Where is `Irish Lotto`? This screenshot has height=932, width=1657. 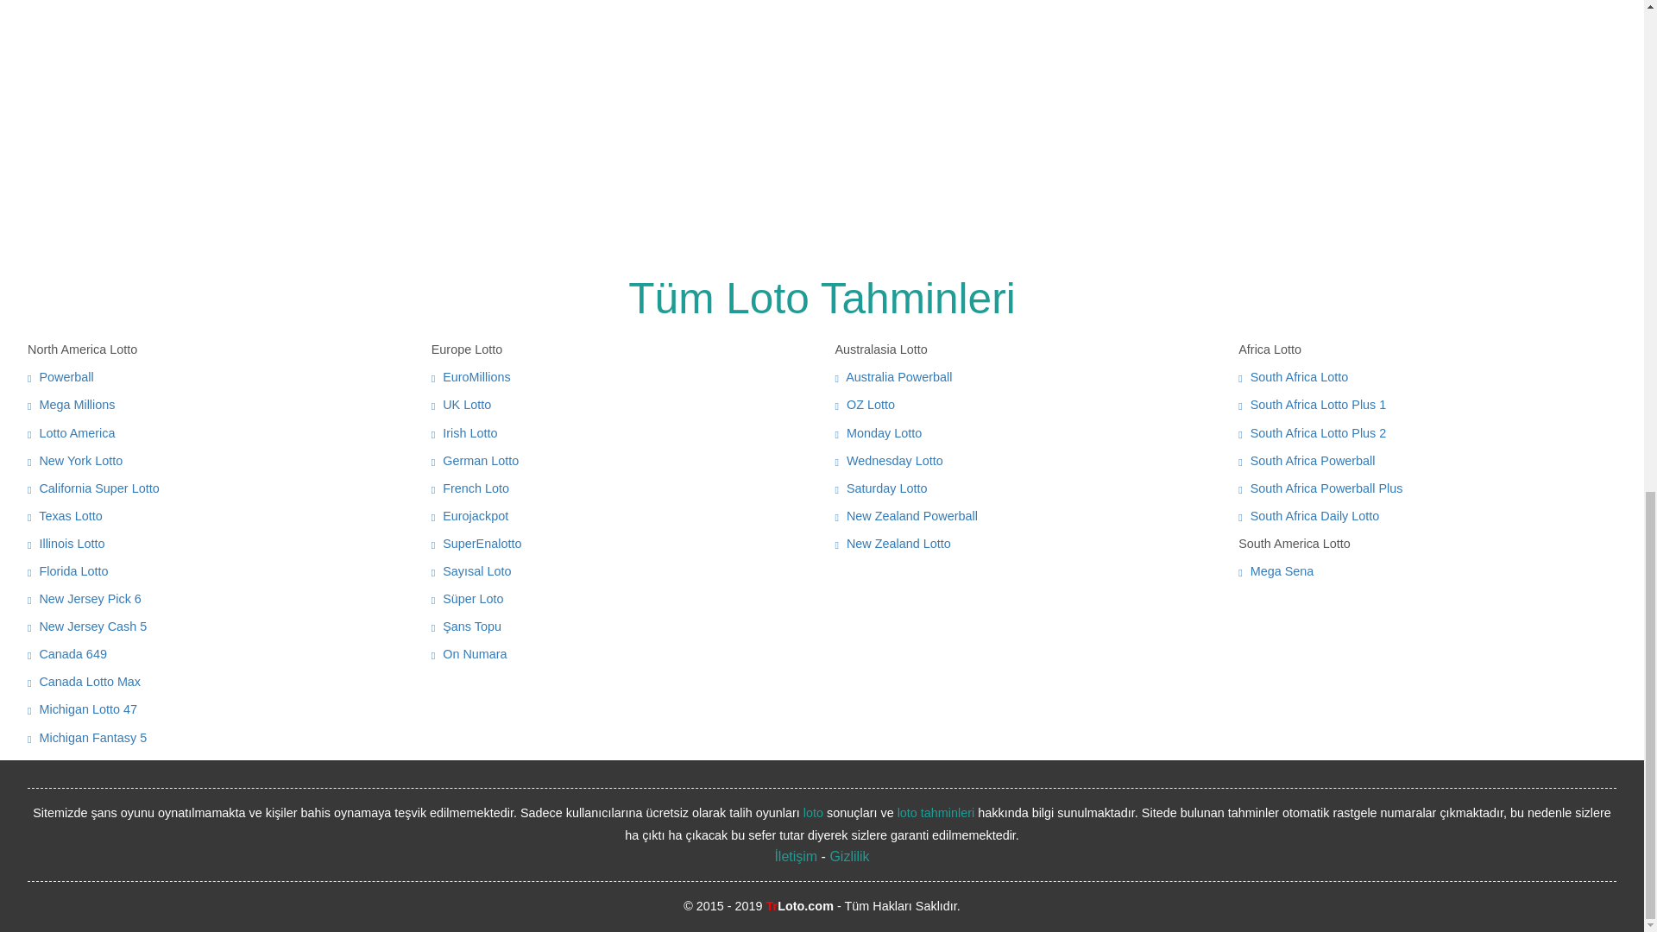
Irish Lotto is located at coordinates (464, 432).